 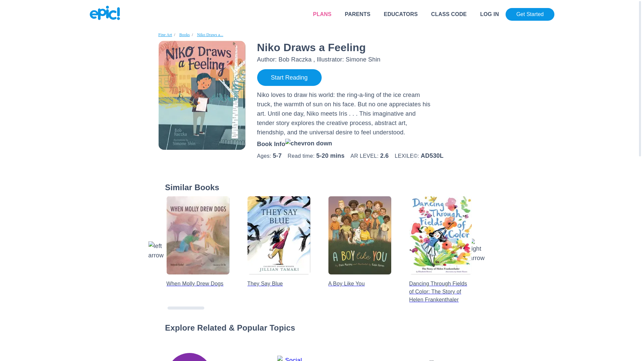 What do you see at coordinates (357, 14) in the screenshot?
I see `PARENTS` at bounding box center [357, 14].